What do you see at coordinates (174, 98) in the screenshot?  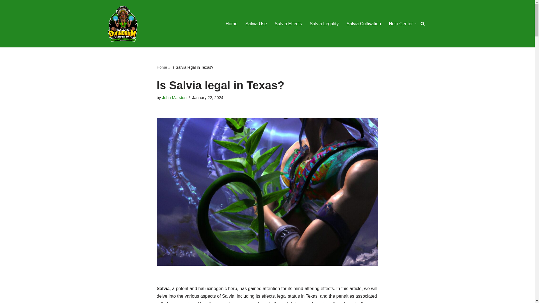 I see `Posts by John Marston` at bounding box center [174, 98].